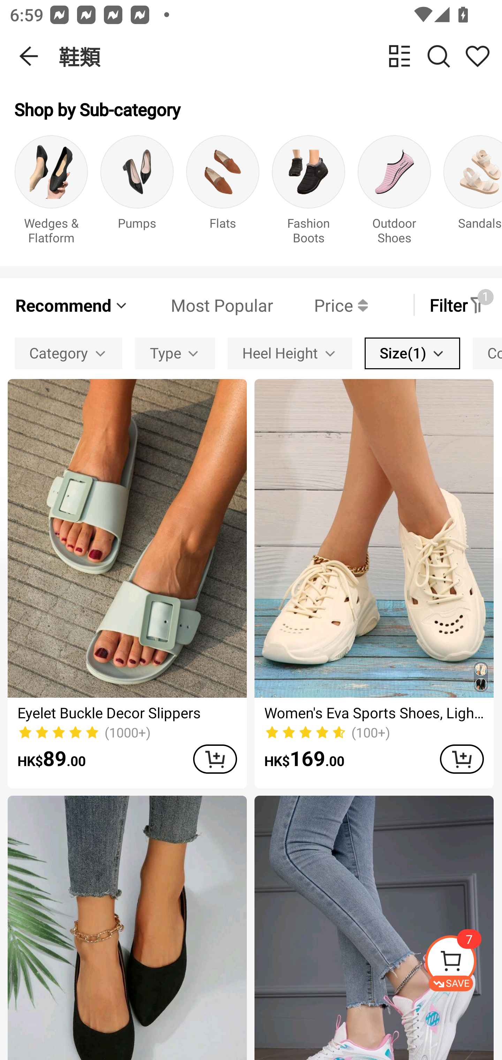 The width and height of the screenshot is (502, 1060). Describe the element at coordinates (458, 305) in the screenshot. I see `Filter 1` at that location.